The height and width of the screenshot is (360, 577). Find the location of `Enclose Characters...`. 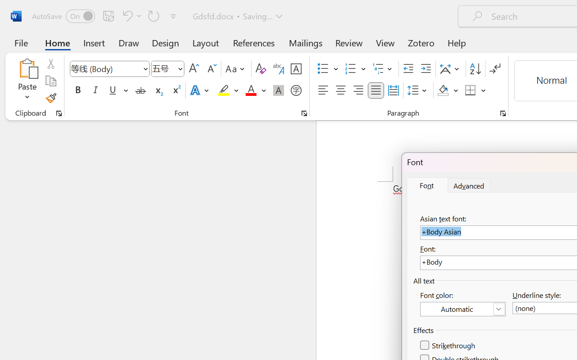

Enclose Characters... is located at coordinates (296, 90).